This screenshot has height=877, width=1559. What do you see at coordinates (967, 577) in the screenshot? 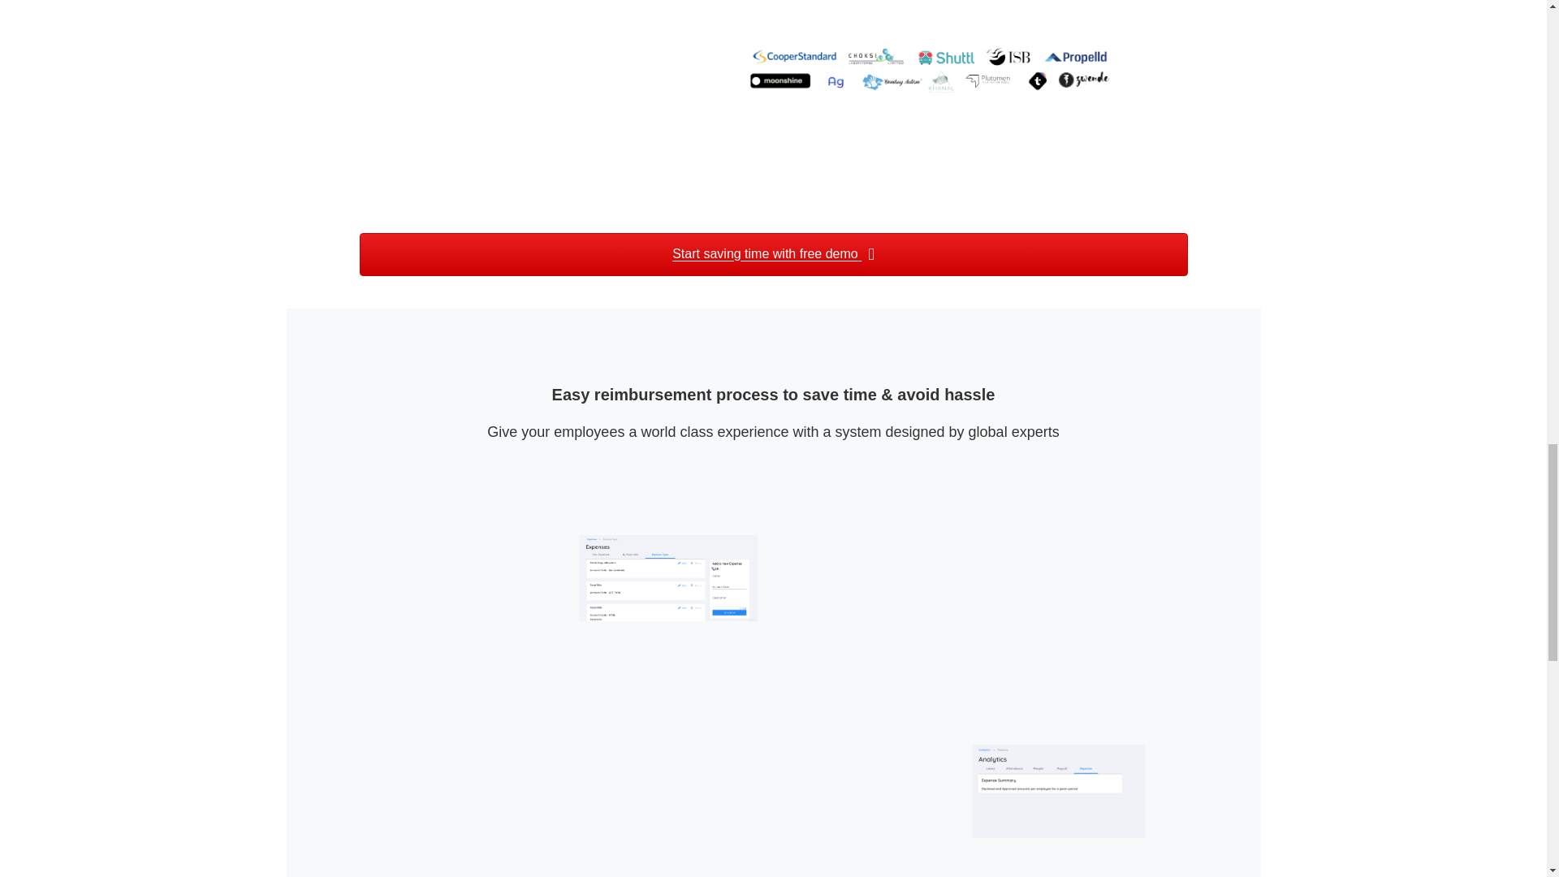
I see `Screenshot 29-09-2022 at 01.29 AM` at bounding box center [967, 577].